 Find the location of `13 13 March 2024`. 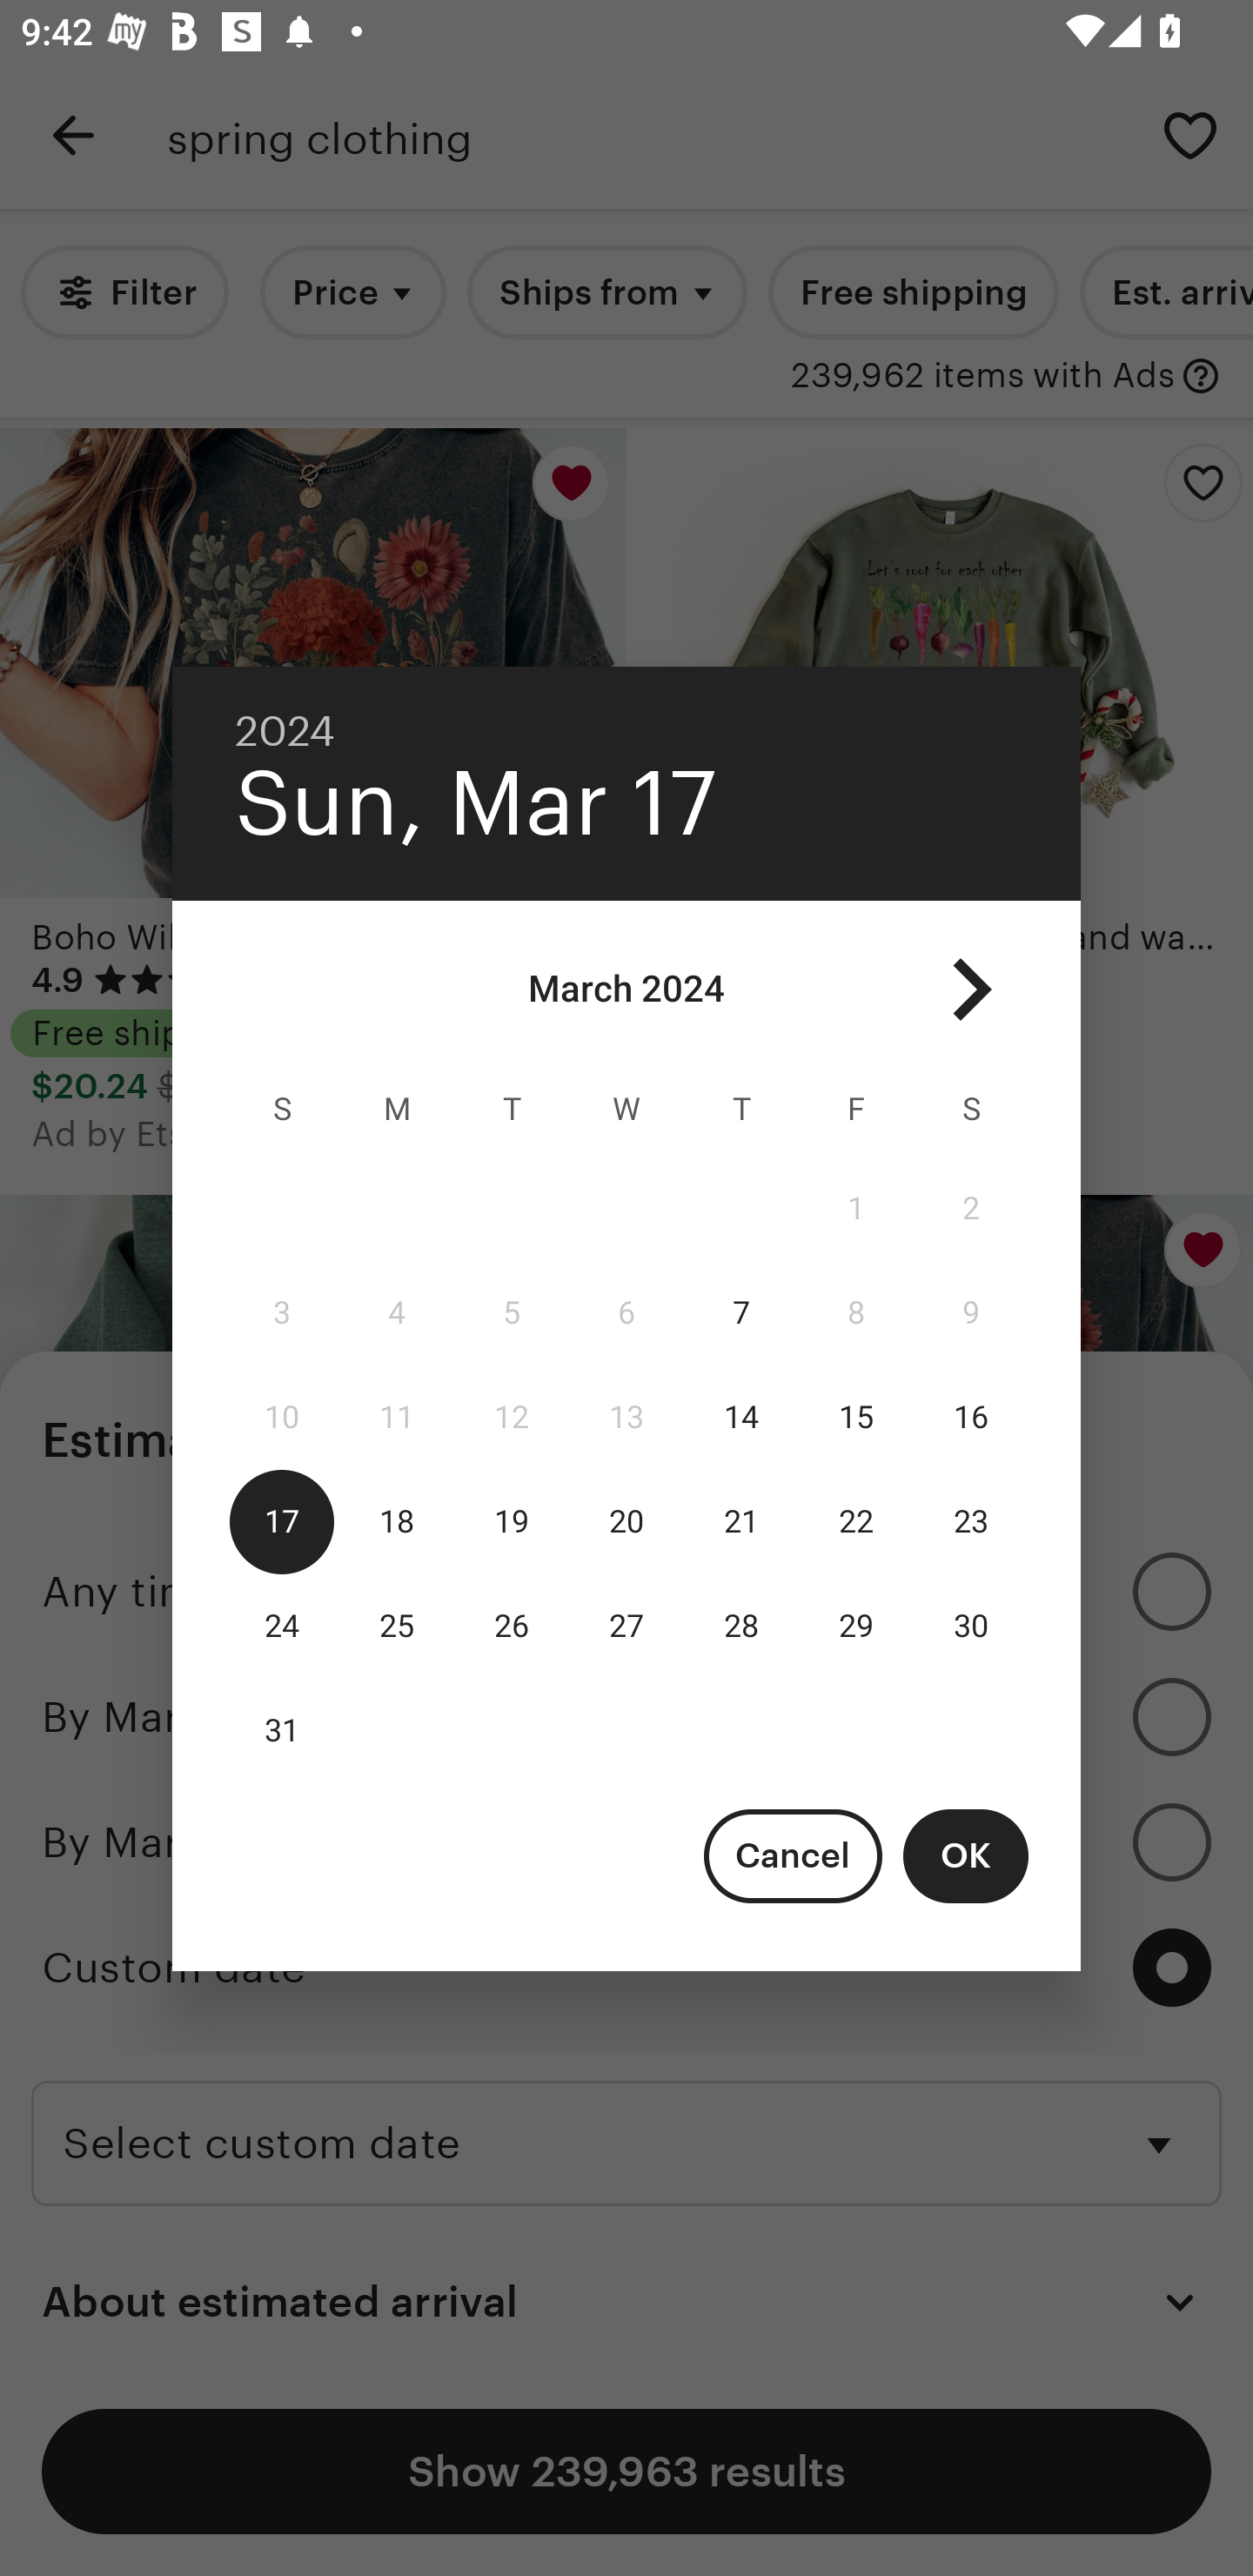

13 13 March 2024 is located at coordinates (626, 1418).